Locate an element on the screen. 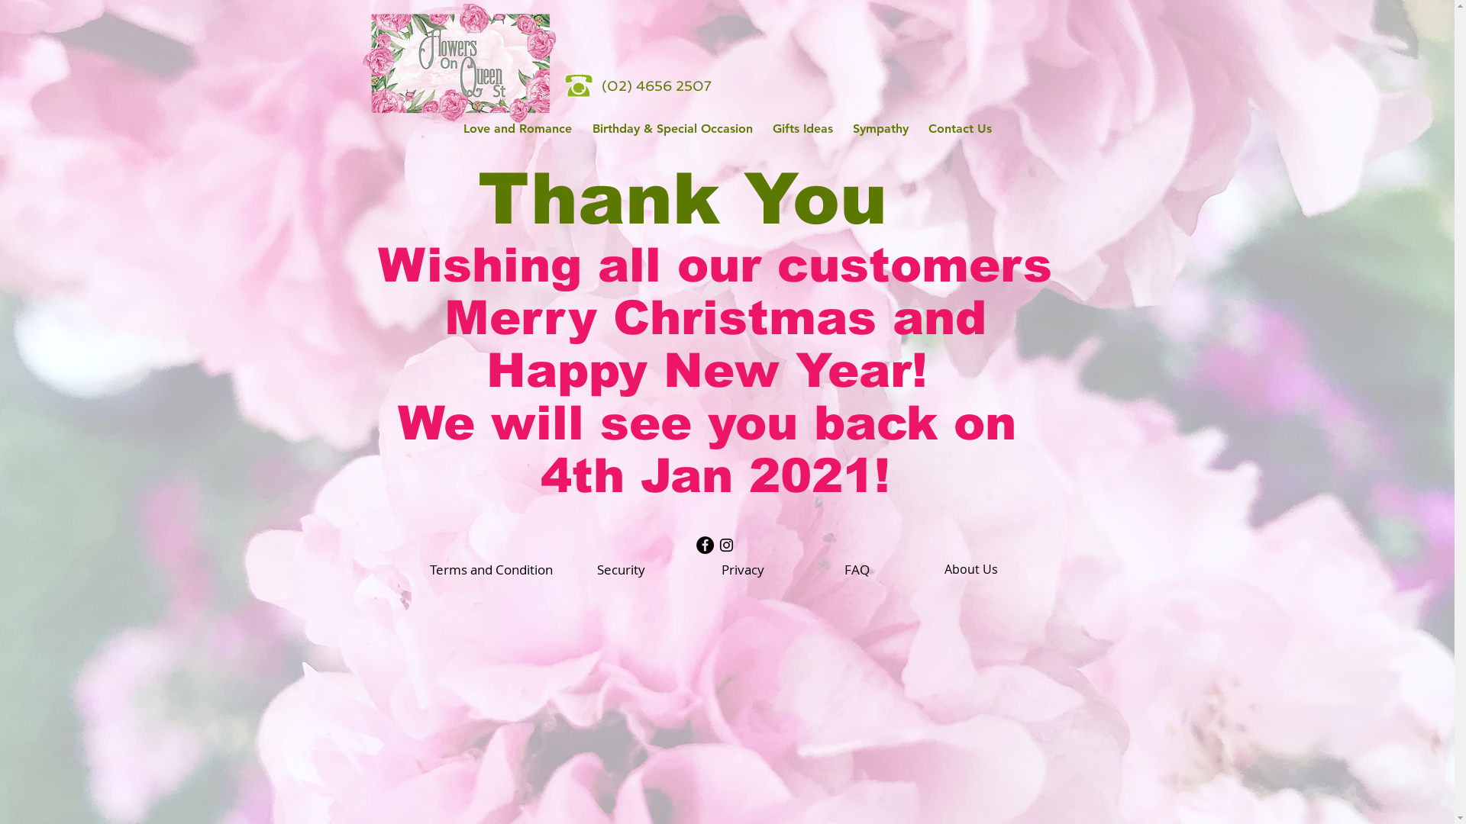  FQST header logo.png is located at coordinates (460, 64).